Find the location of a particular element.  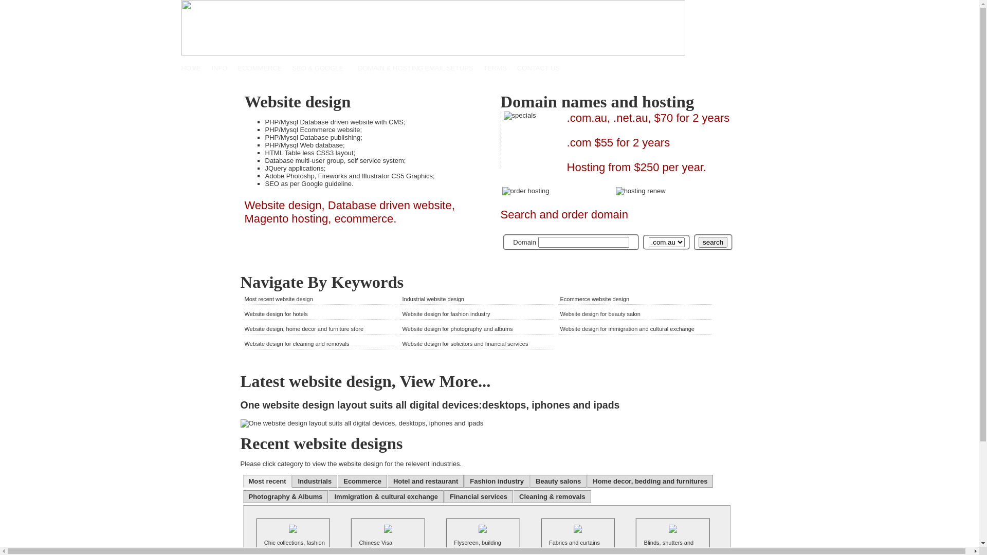

Blinds, shutters and curtains is located at coordinates (669, 546).